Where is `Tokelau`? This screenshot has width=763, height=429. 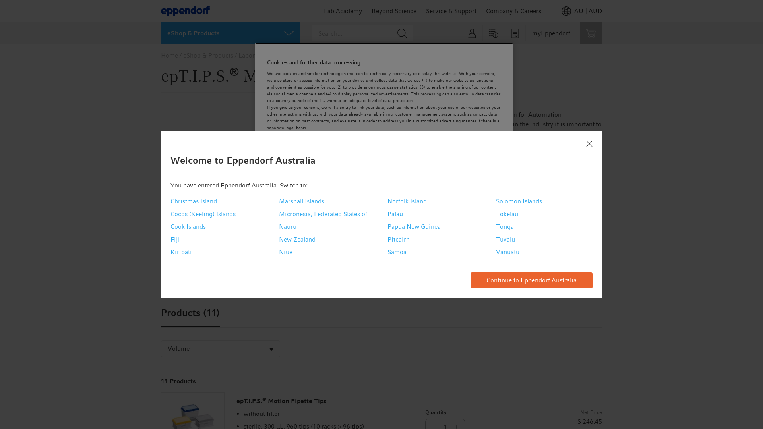 Tokelau is located at coordinates (507, 214).